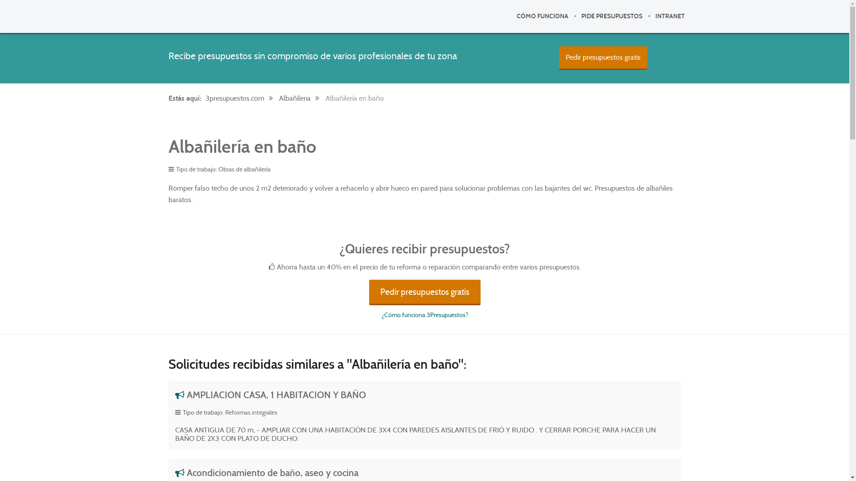  I want to click on PIDE PRESUPUESTOS, so click(612, 16).